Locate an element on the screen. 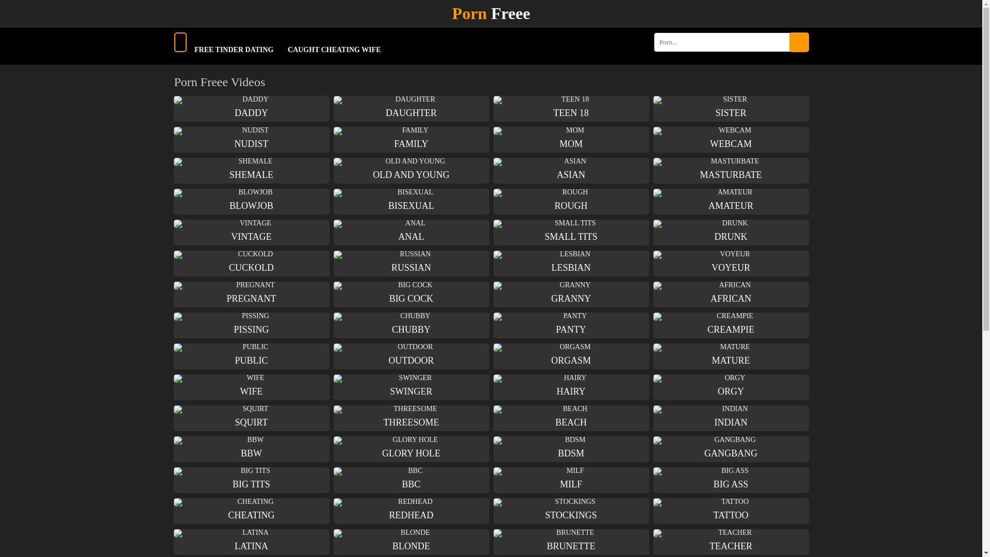 This screenshot has width=990, height=557. ANAL is located at coordinates (410, 233).